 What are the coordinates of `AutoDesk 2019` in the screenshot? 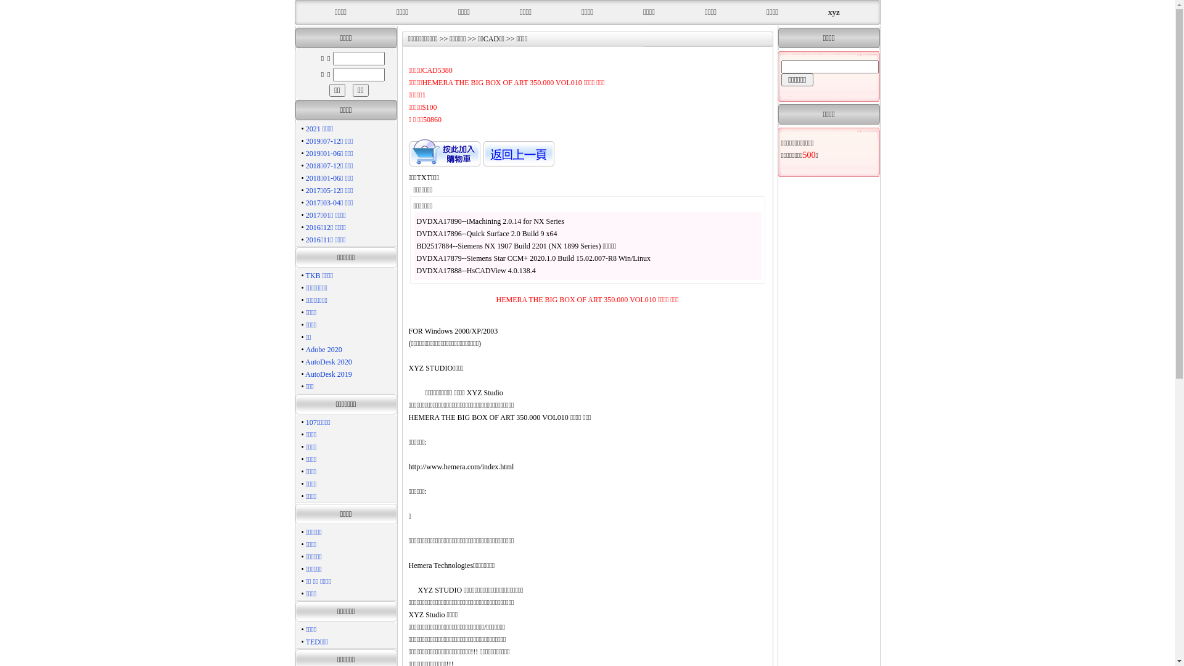 It's located at (329, 374).